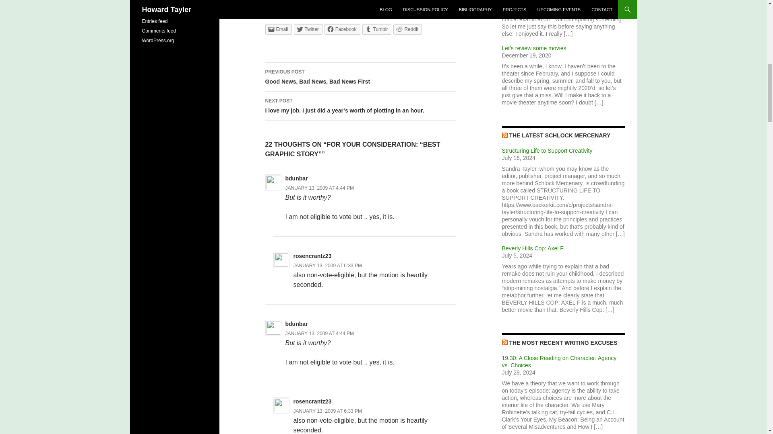  Describe the element at coordinates (308, 29) in the screenshot. I see `Twitter` at that location.